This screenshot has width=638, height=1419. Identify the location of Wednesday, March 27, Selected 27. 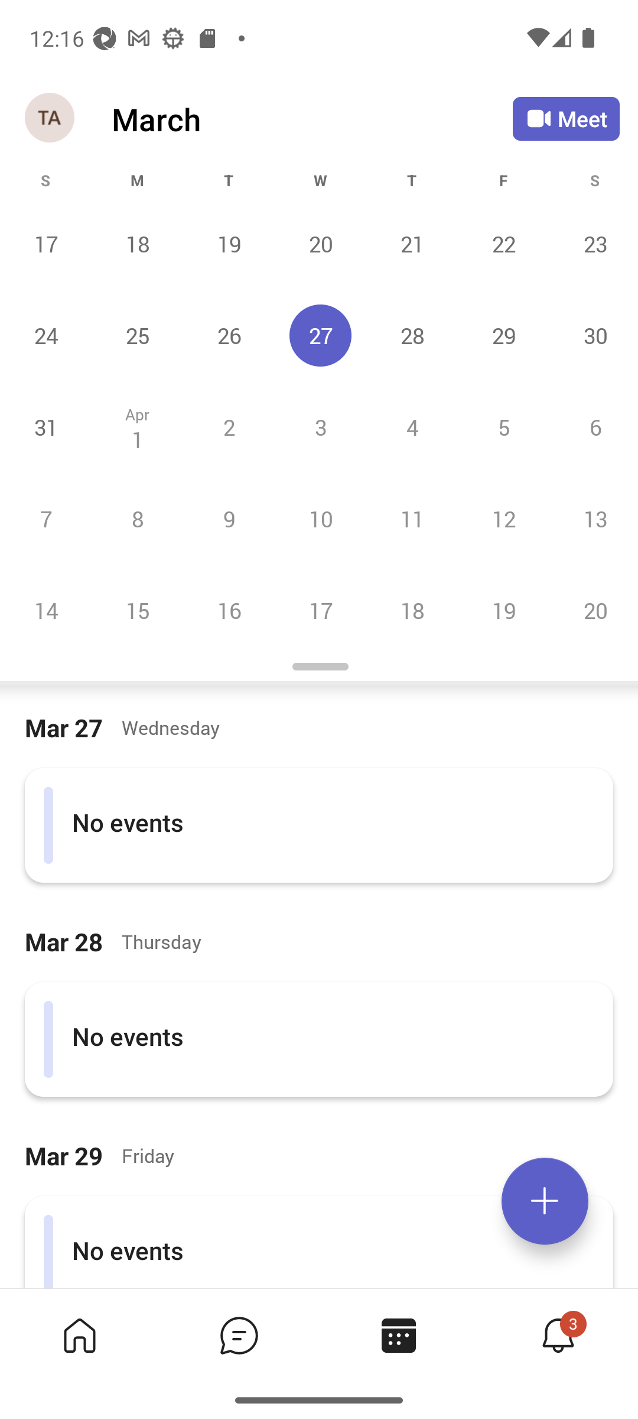
(320, 335).